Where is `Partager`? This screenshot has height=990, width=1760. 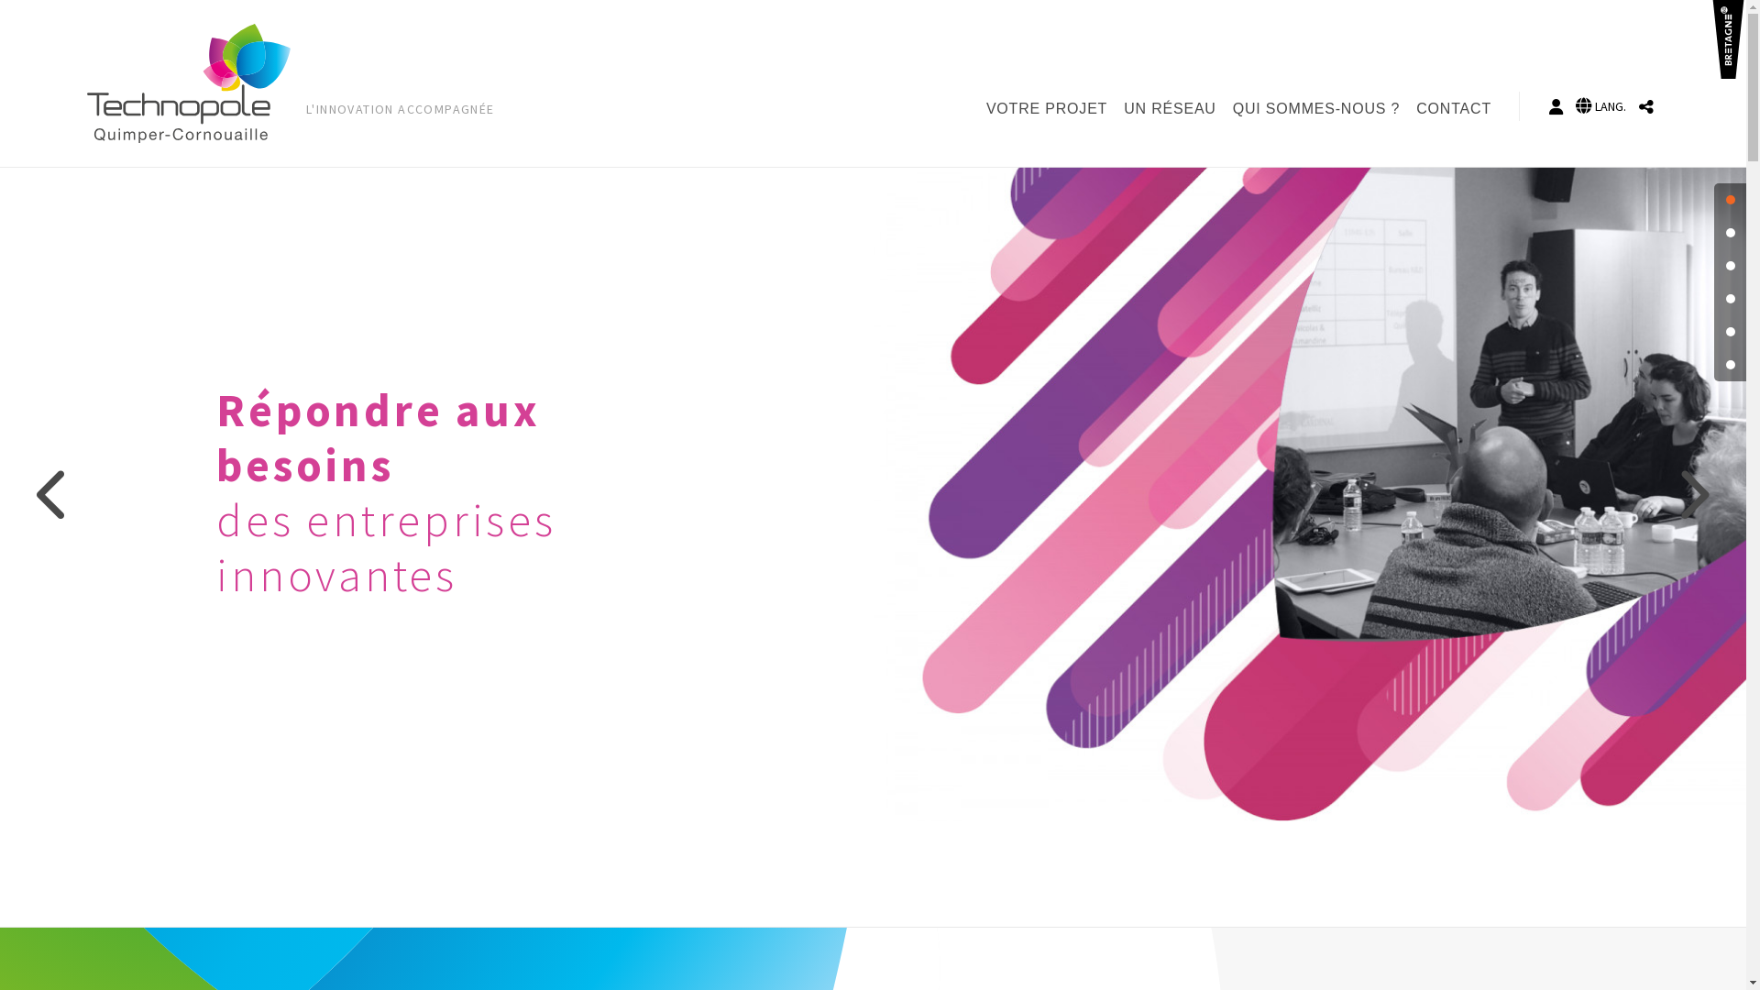
Partager is located at coordinates (1646, 106).